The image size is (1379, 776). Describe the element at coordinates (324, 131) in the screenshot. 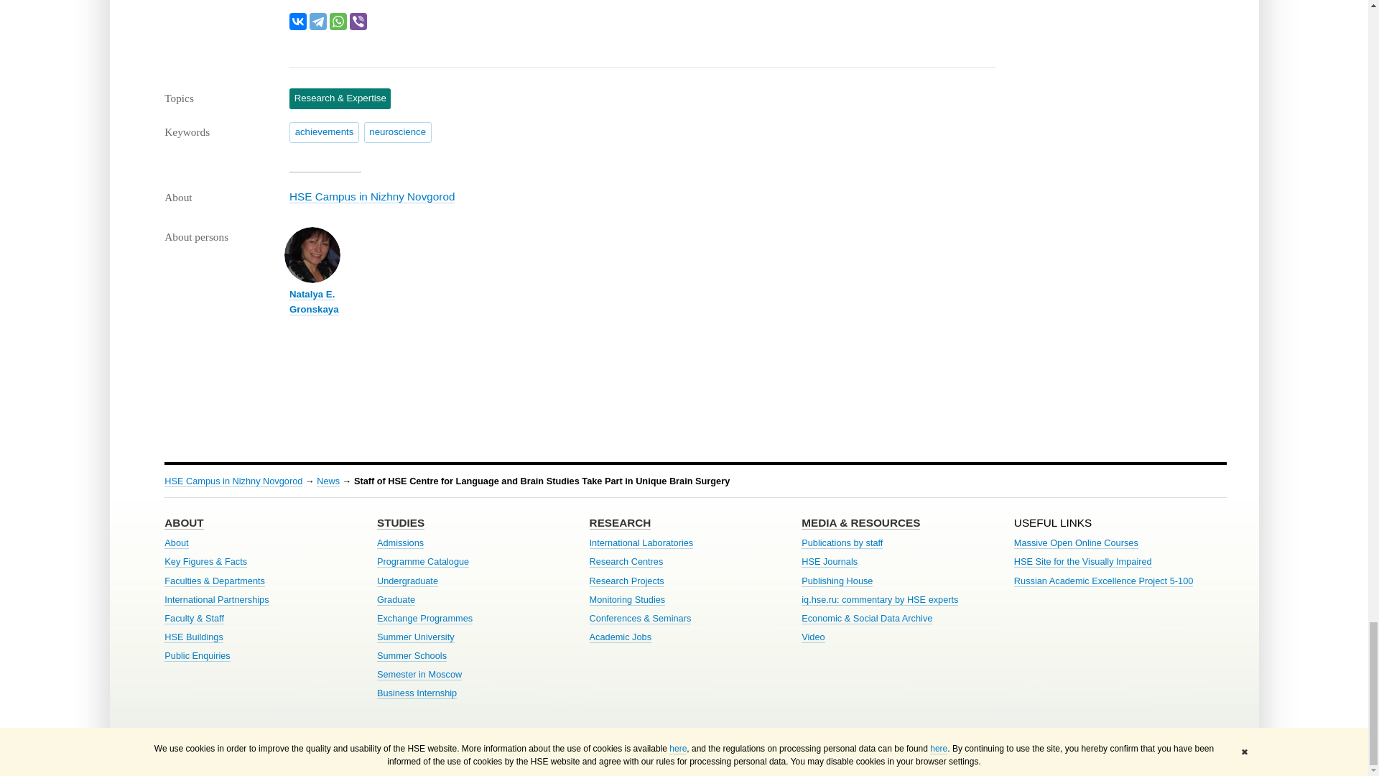

I see `achievements` at that location.